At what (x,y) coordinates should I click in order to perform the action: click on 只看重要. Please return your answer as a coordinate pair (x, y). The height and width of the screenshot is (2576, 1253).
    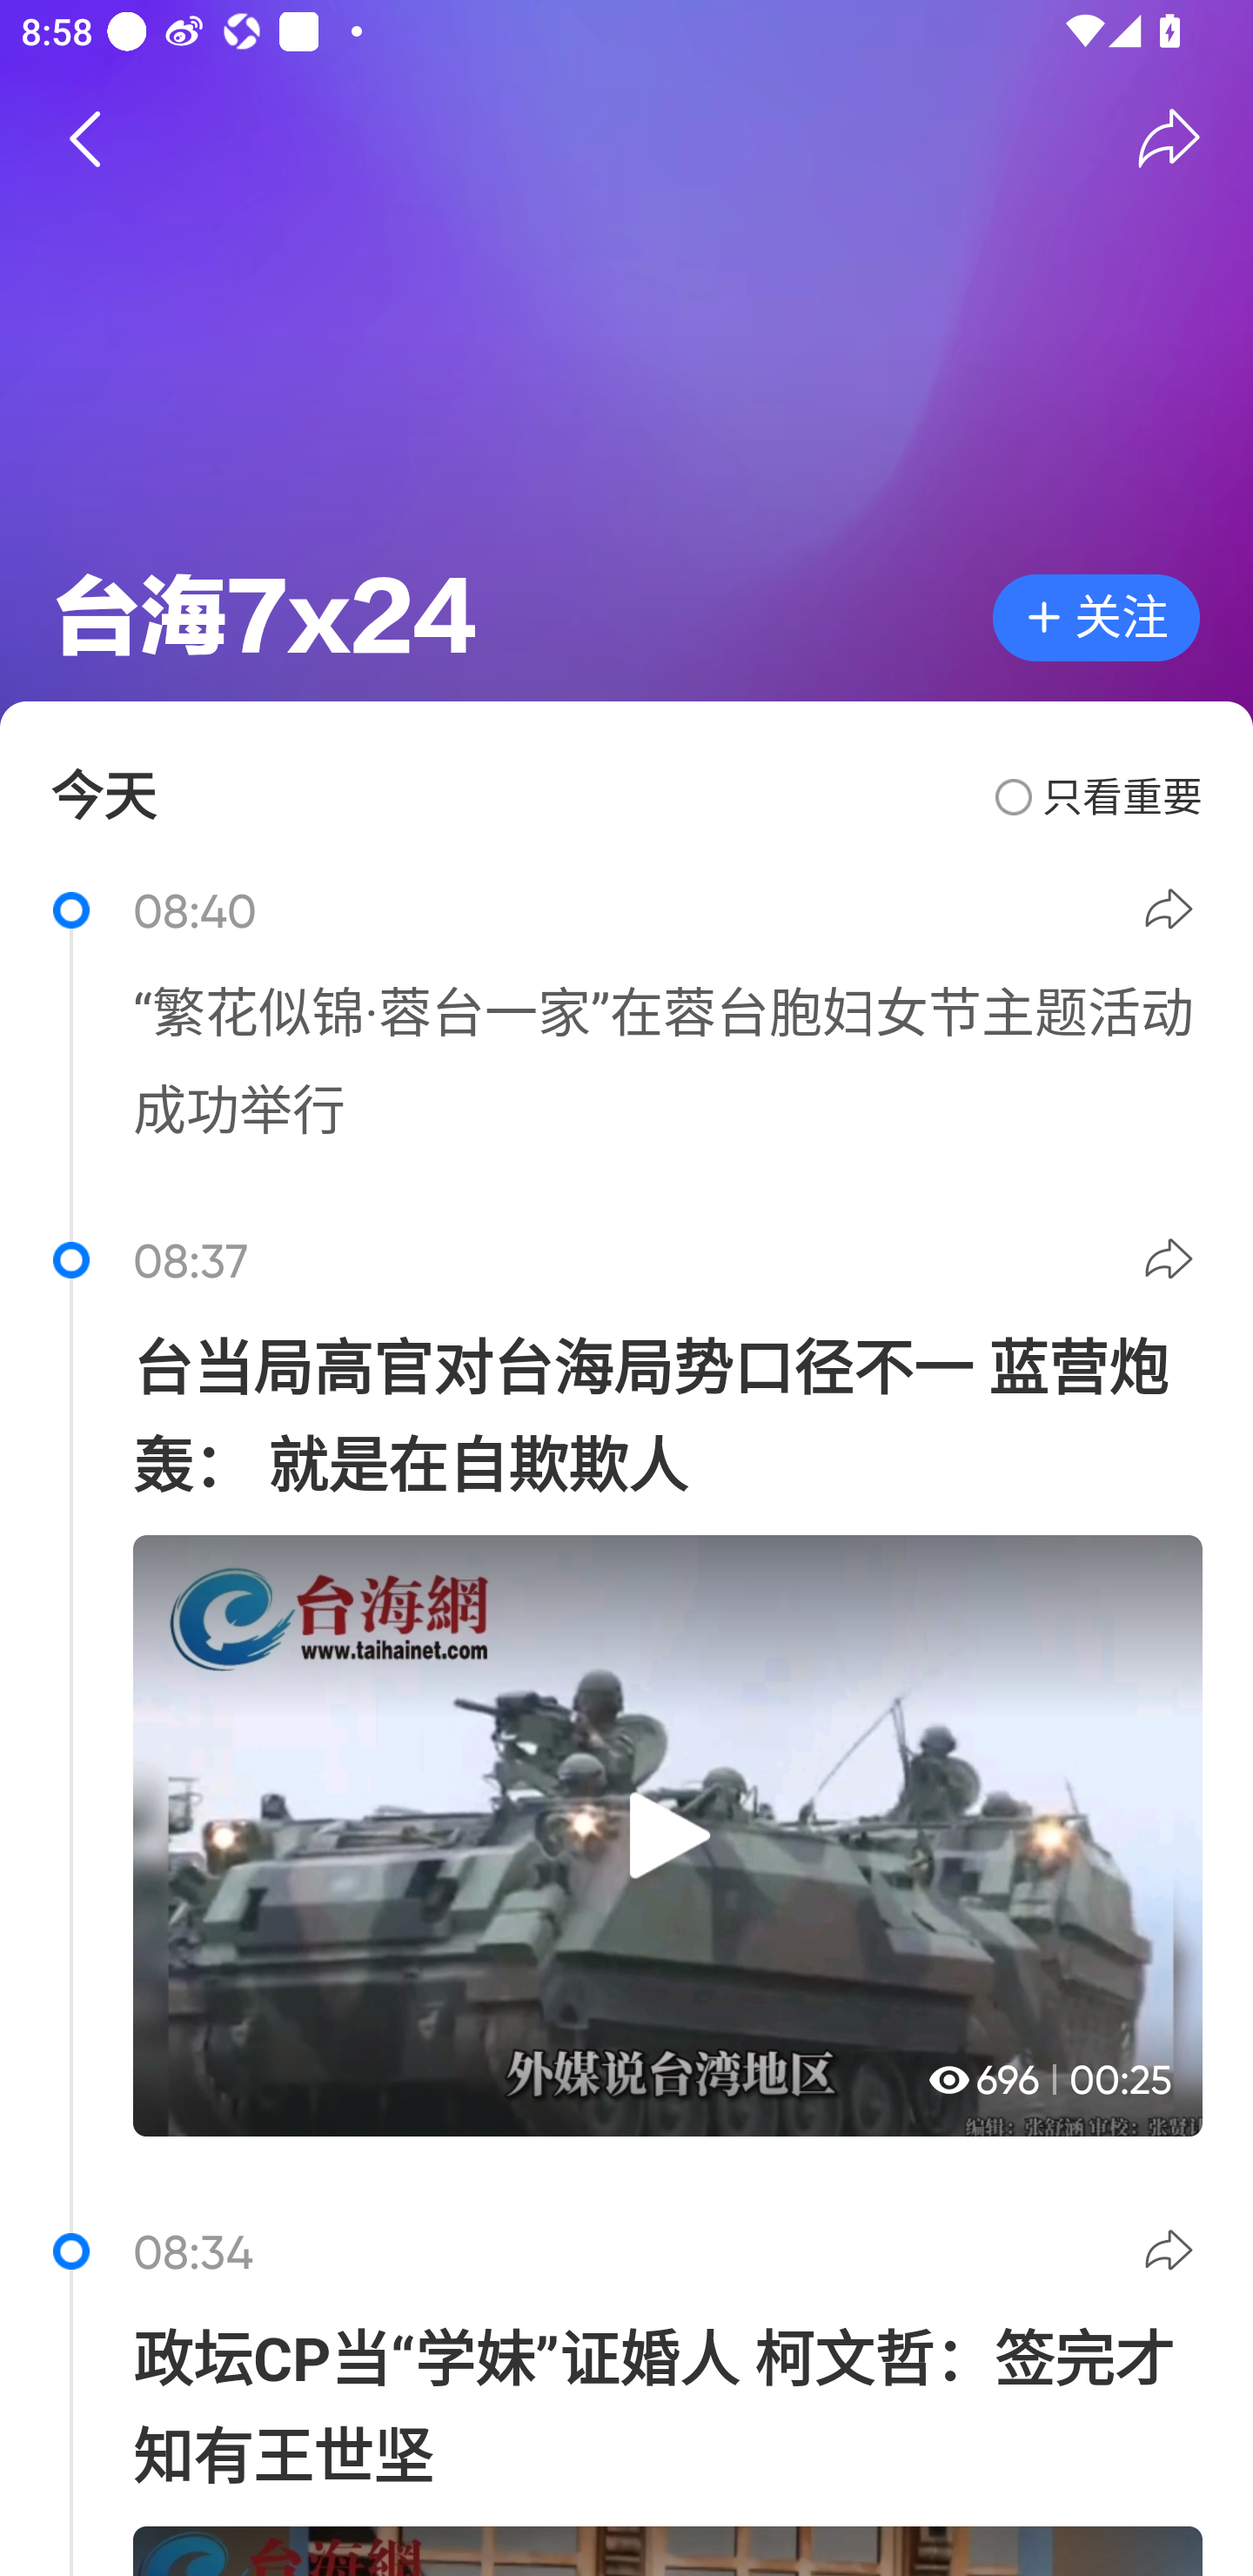
    Looking at the image, I should click on (1098, 797).